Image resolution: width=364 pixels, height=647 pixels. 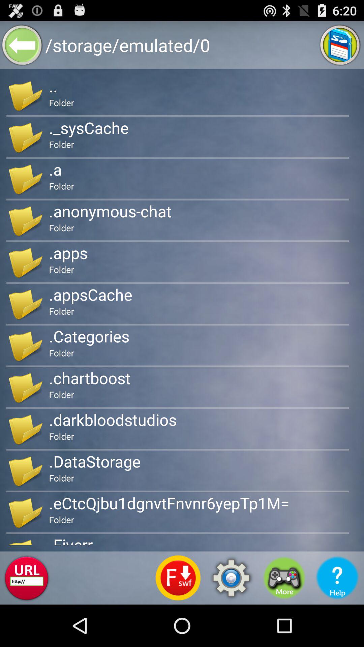 I want to click on choose the item next to the /storage/emulated/0, so click(x=340, y=45).